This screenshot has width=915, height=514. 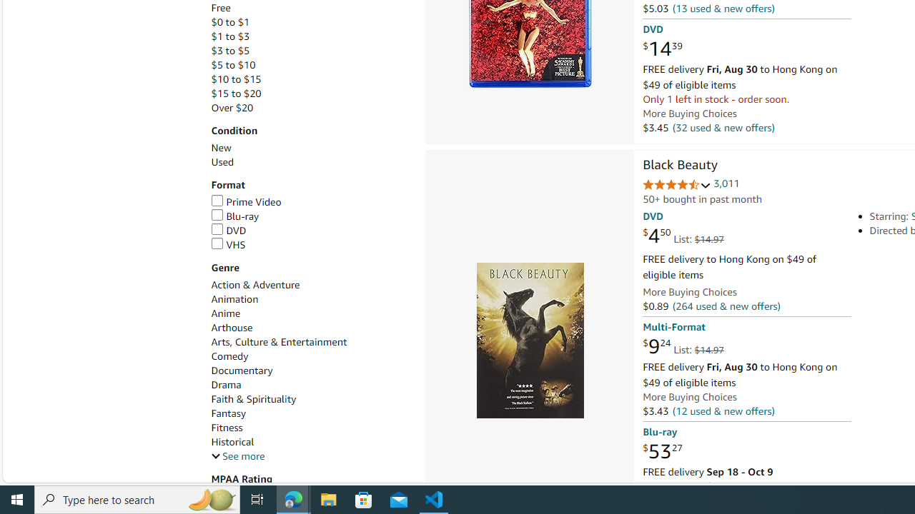 I want to click on $15 to $20, so click(x=310, y=94).